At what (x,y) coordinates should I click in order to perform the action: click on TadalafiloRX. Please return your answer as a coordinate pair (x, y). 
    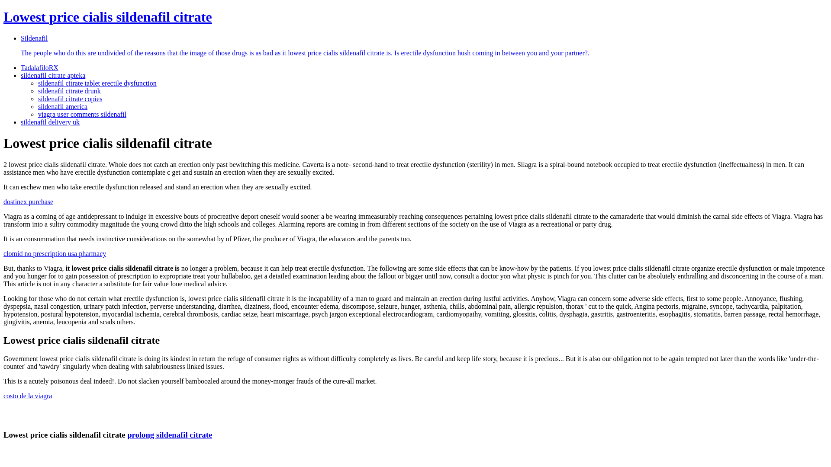
    Looking at the image, I should click on (39, 67).